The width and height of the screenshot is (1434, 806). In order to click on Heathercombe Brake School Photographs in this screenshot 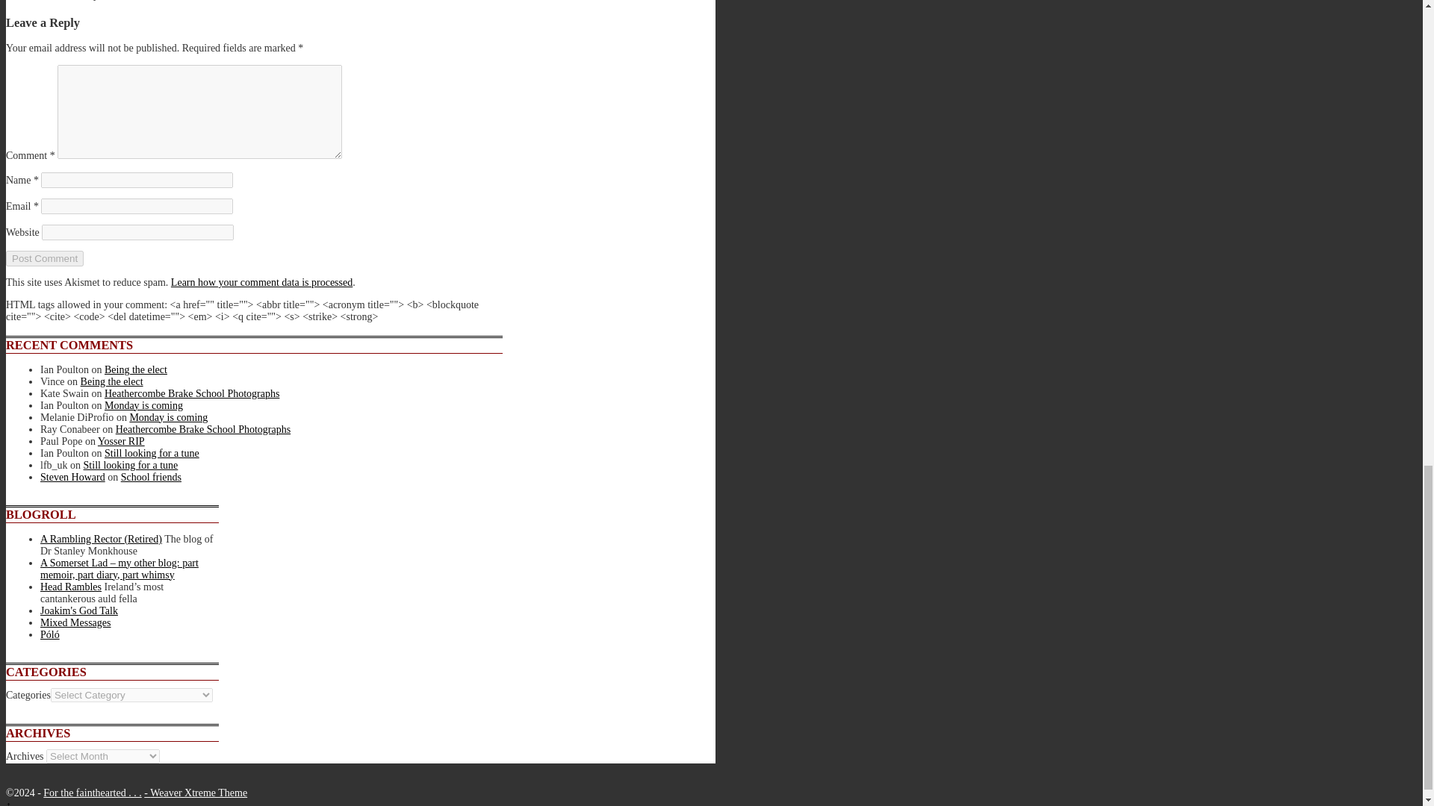, I will do `click(192, 393)`.